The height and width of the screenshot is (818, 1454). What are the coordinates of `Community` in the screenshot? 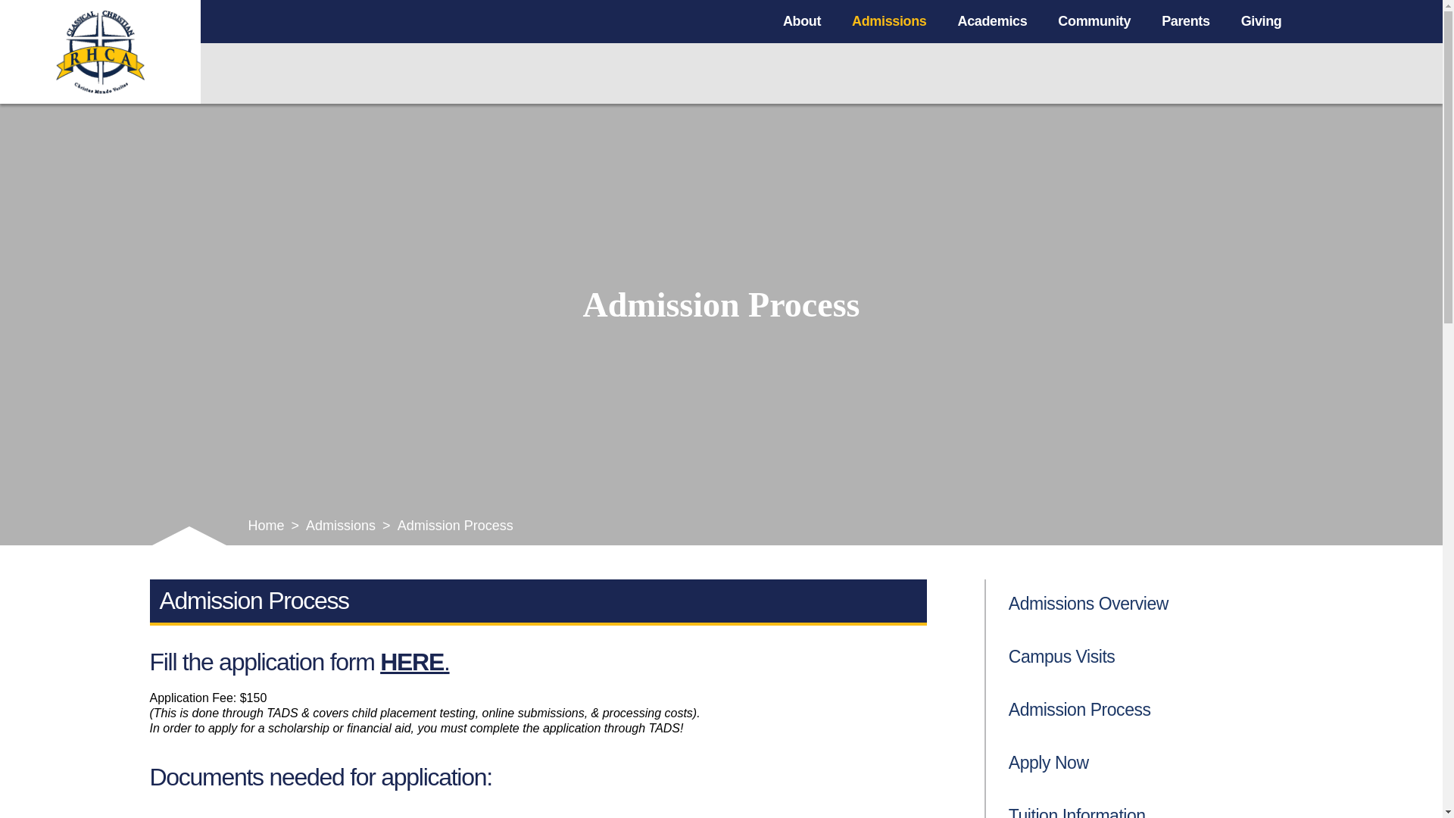 It's located at (1094, 21).